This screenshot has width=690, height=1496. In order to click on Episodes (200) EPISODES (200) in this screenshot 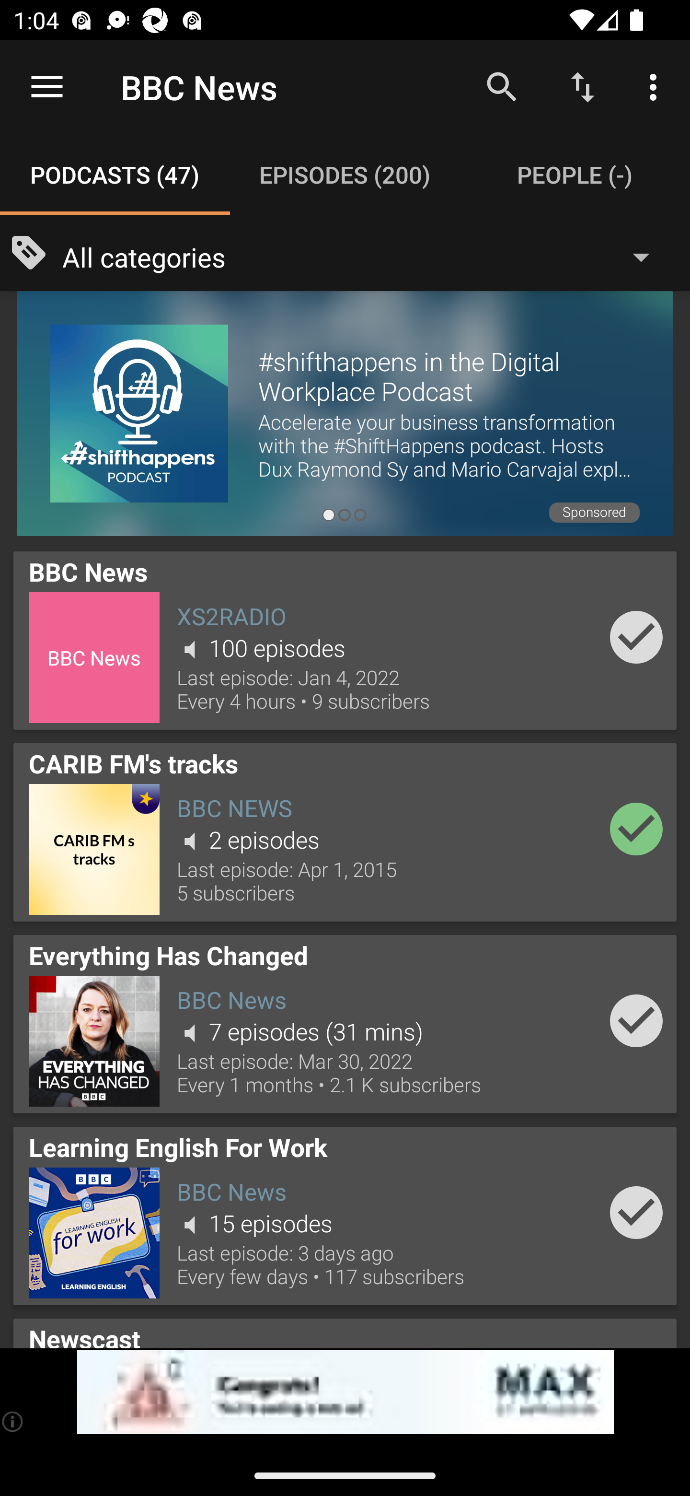, I will do `click(345, 175)`.